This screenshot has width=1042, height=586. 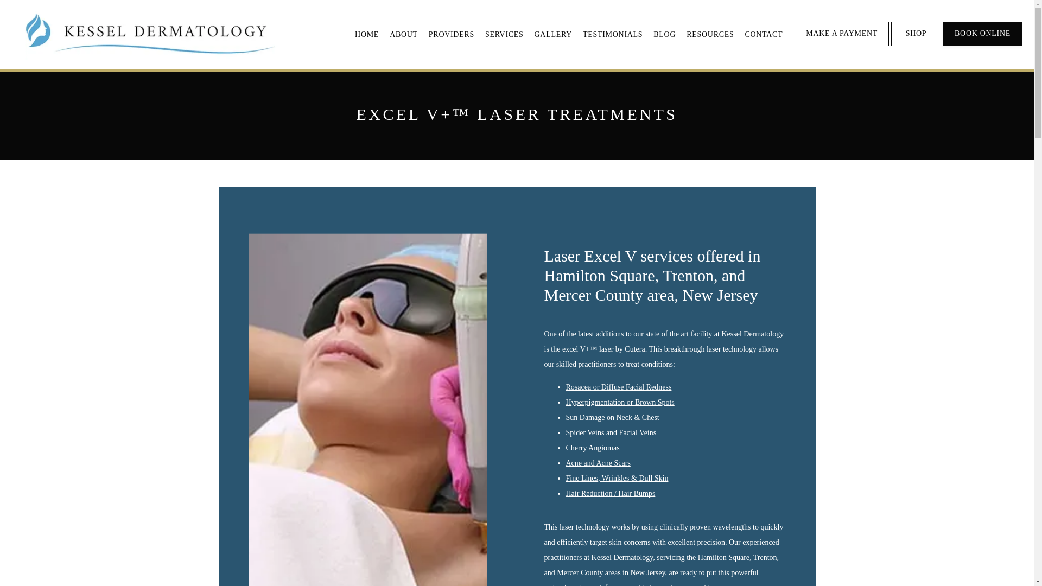 I want to click on SHOP, so click(x=916, y=44).